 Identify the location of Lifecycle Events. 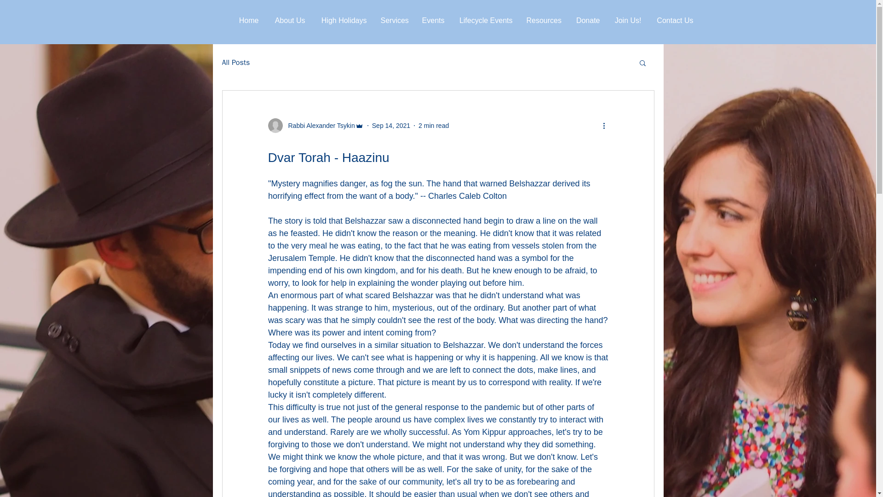
(486, 21).